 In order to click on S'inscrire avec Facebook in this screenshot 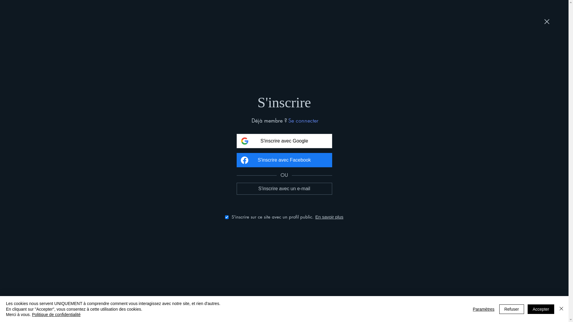, I will do `click(284, 160)`.